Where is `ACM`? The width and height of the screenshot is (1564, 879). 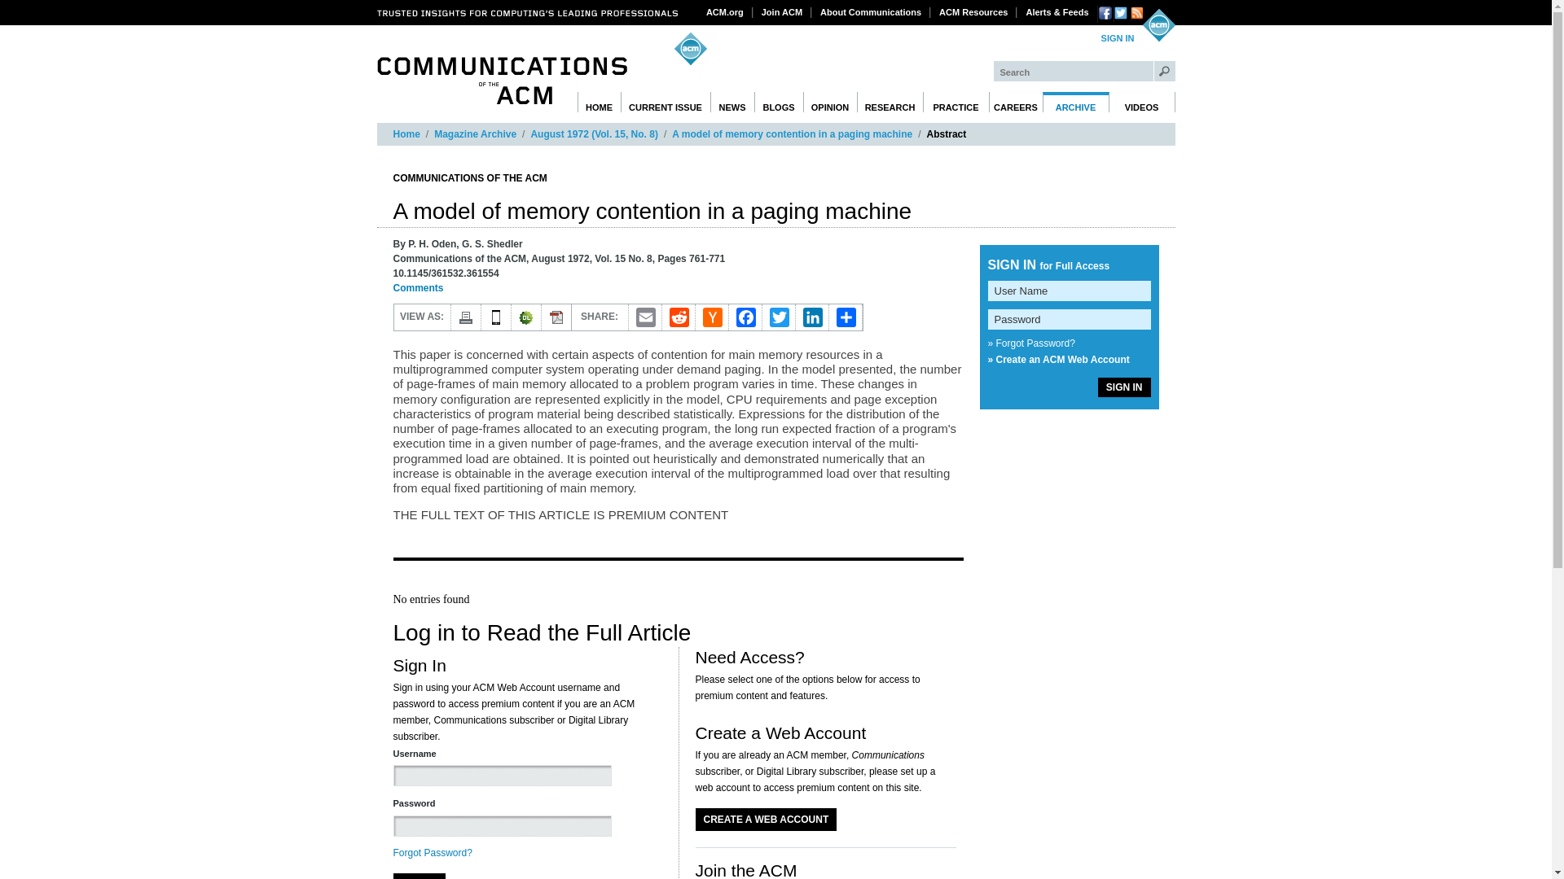 ACM is located at coordinates (1158, 24).